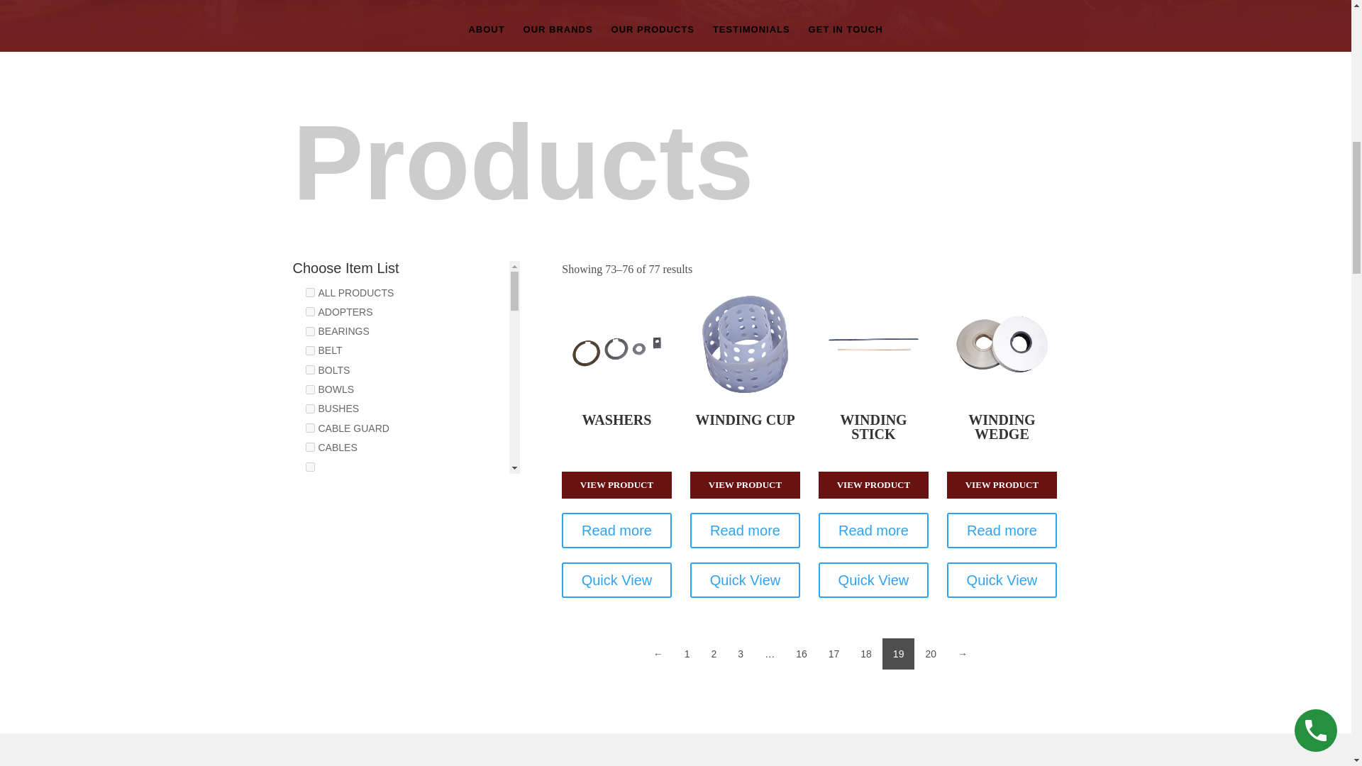  What do you see at coordinates (309, 332) in the screenshot?
I see `226` at bounding box center [309, 332].